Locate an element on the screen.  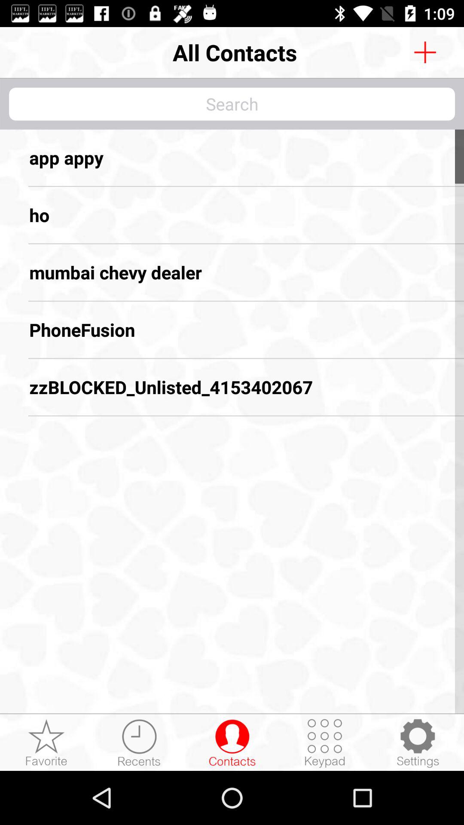
go to contacts is located at coordinates (425, 52).